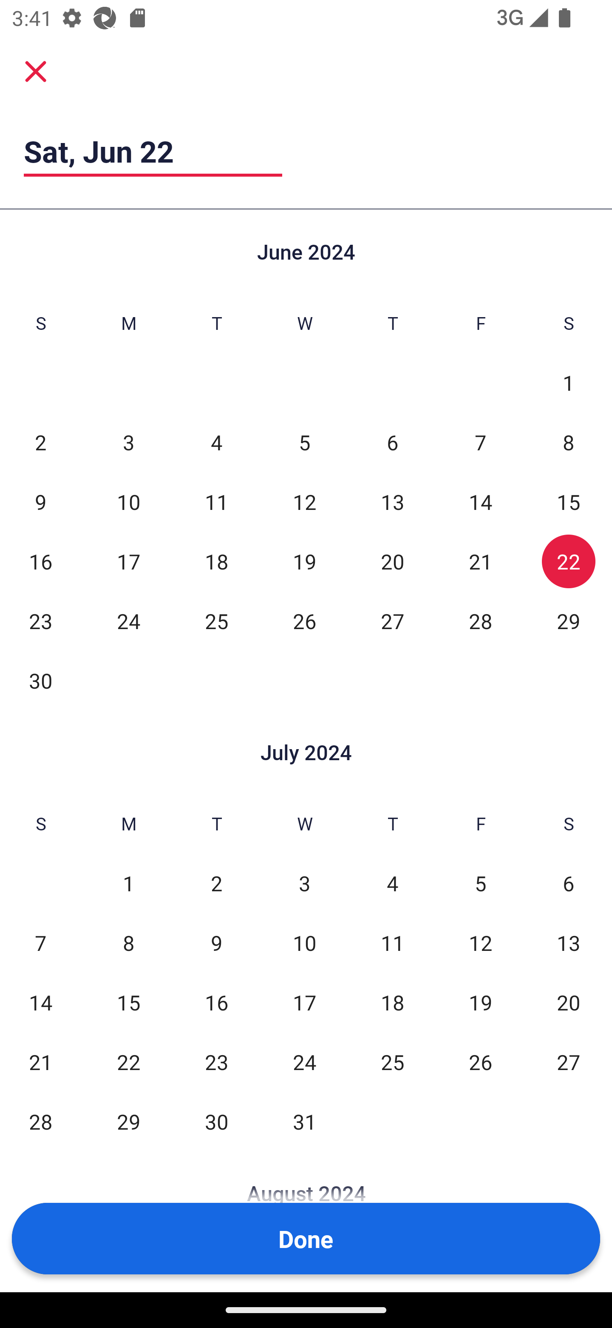 The height and width of the screenshot is (1328, 612). Describe the element at coordinates (40, 1121) in the screenshot. I see `28 Sun, Jul 28, Not Selected` at that location.